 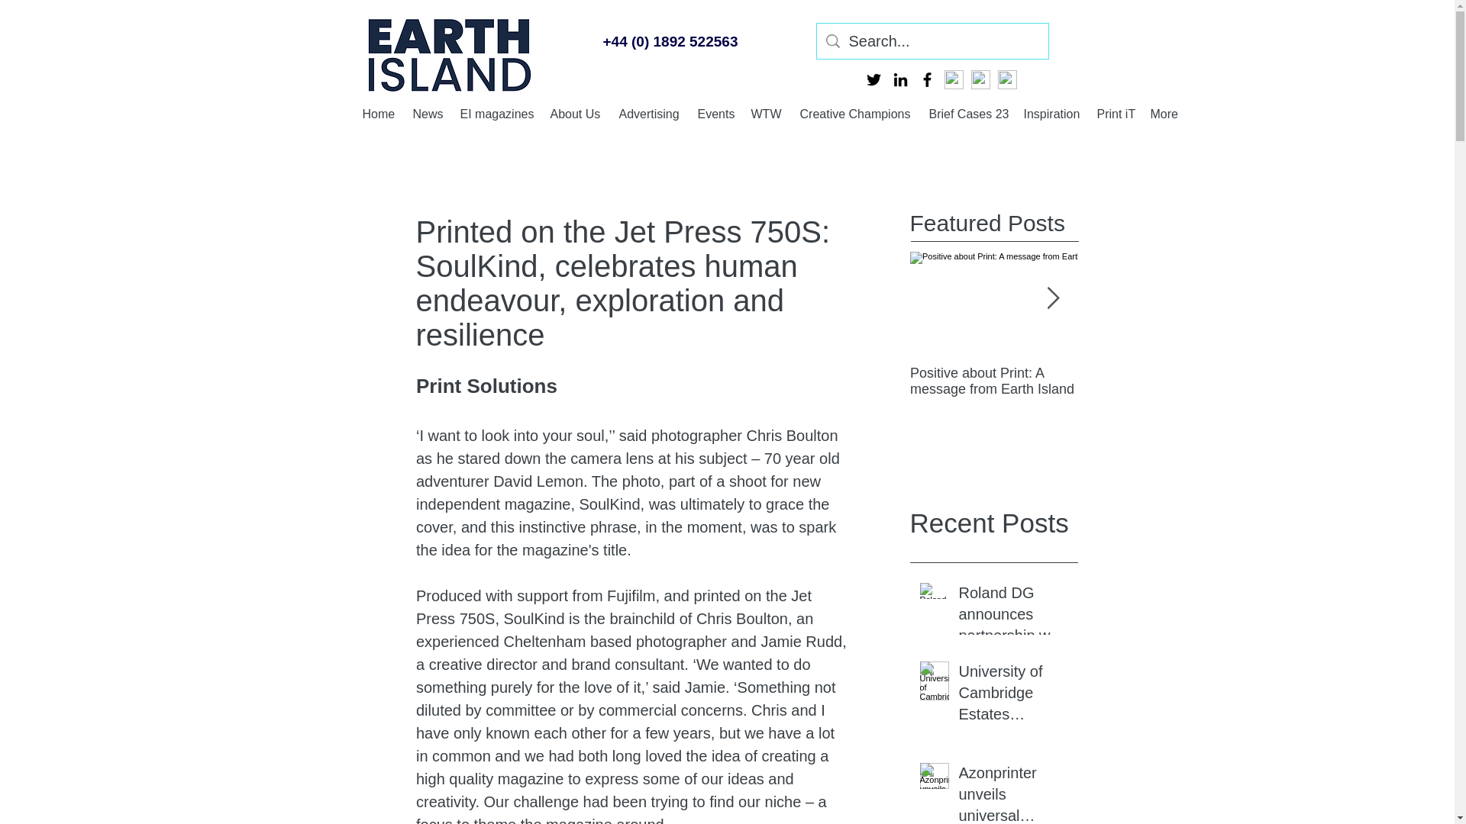 I want to click on Home, so click(x=379, y=113).